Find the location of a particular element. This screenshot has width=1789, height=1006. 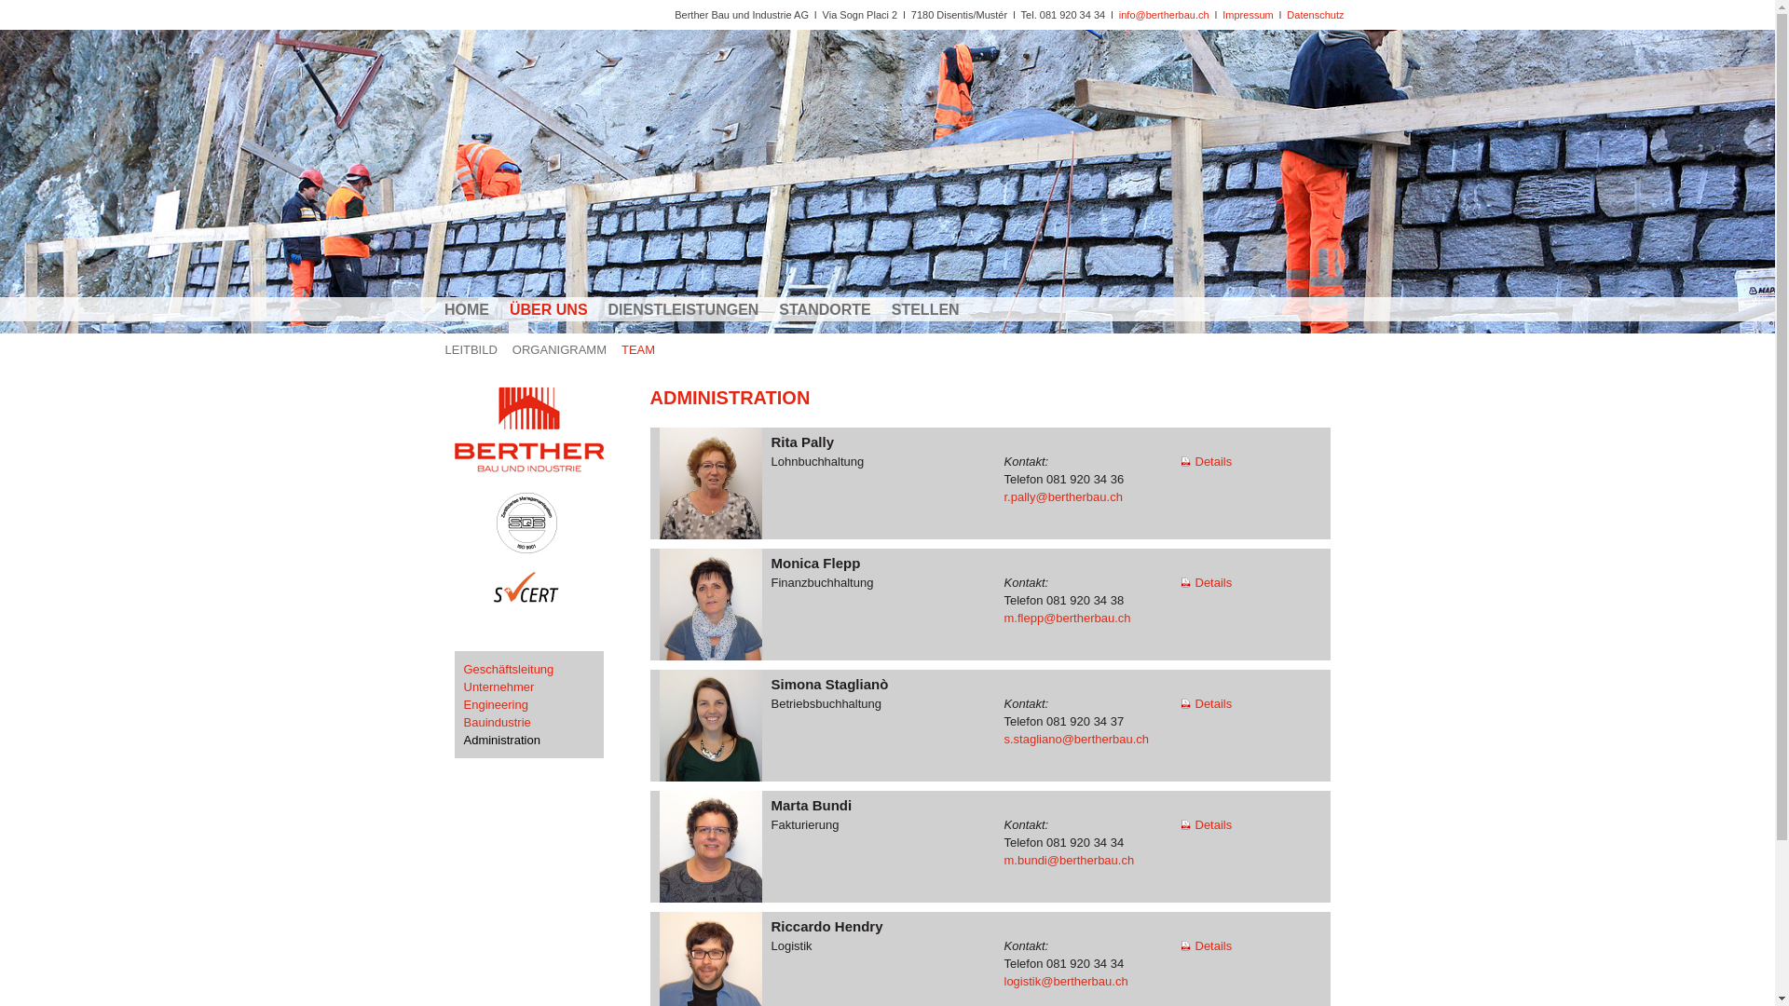

Details is located at coordinates (1208, 703).